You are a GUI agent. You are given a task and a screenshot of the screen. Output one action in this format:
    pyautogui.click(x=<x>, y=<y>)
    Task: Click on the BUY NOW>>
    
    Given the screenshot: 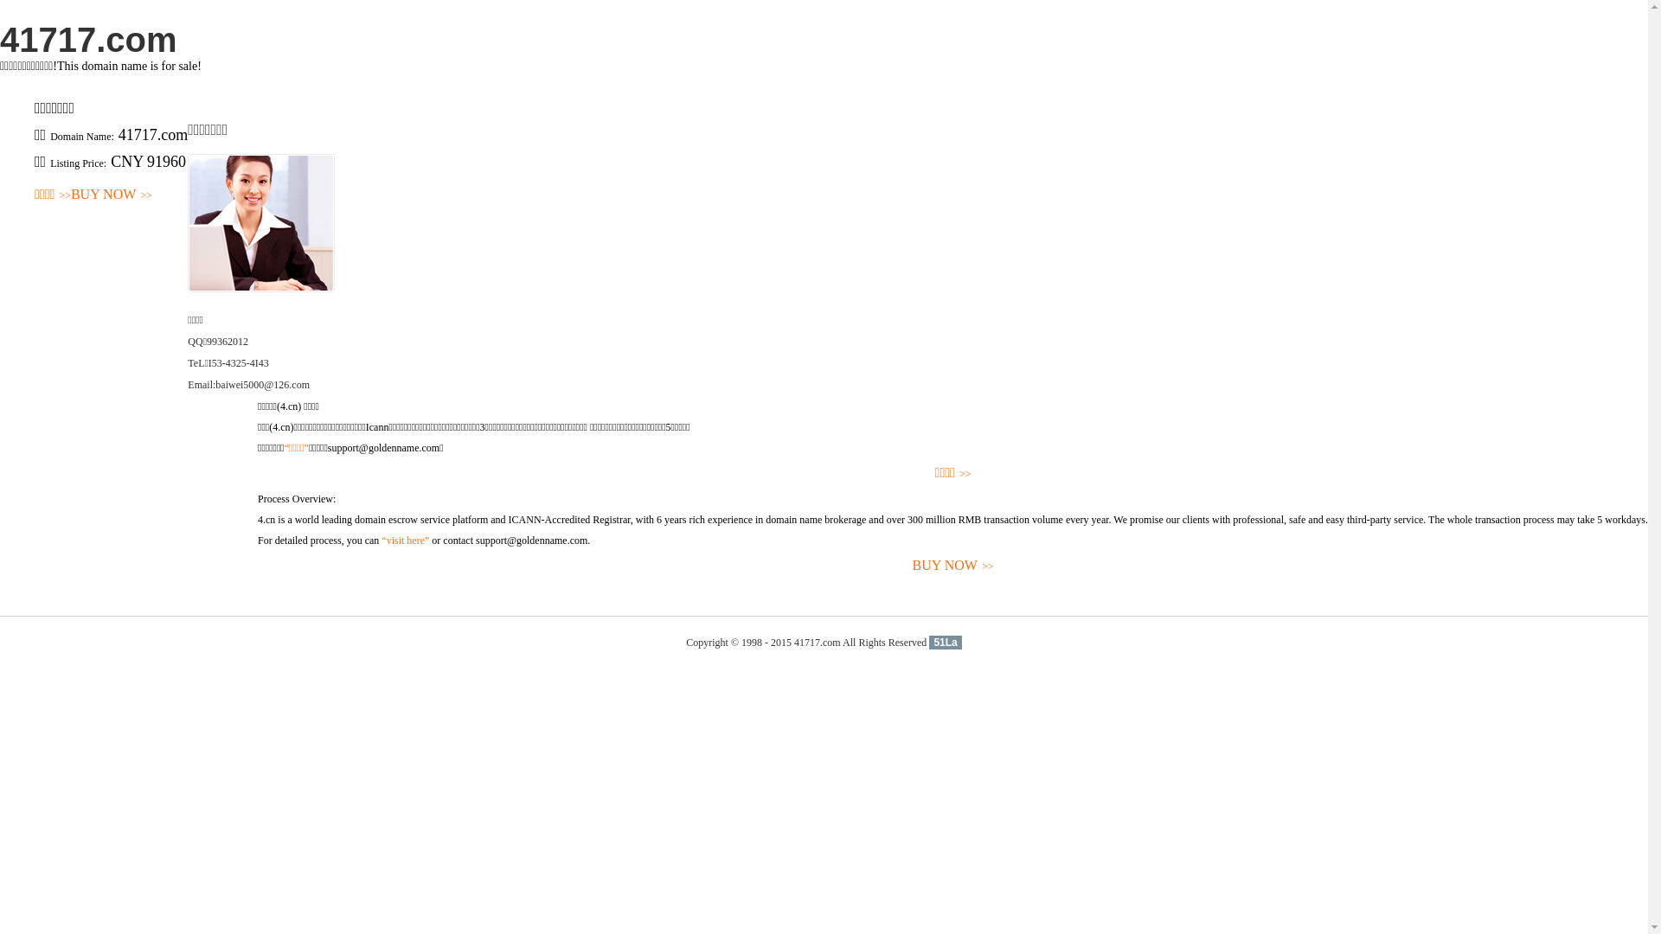 What is the action you would take?
    pyautogui.click(x=112, y=195)
    